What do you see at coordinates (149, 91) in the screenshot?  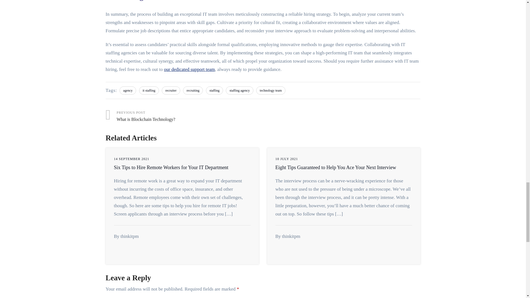 I see `it staffing` at bounding box center [149, 91].